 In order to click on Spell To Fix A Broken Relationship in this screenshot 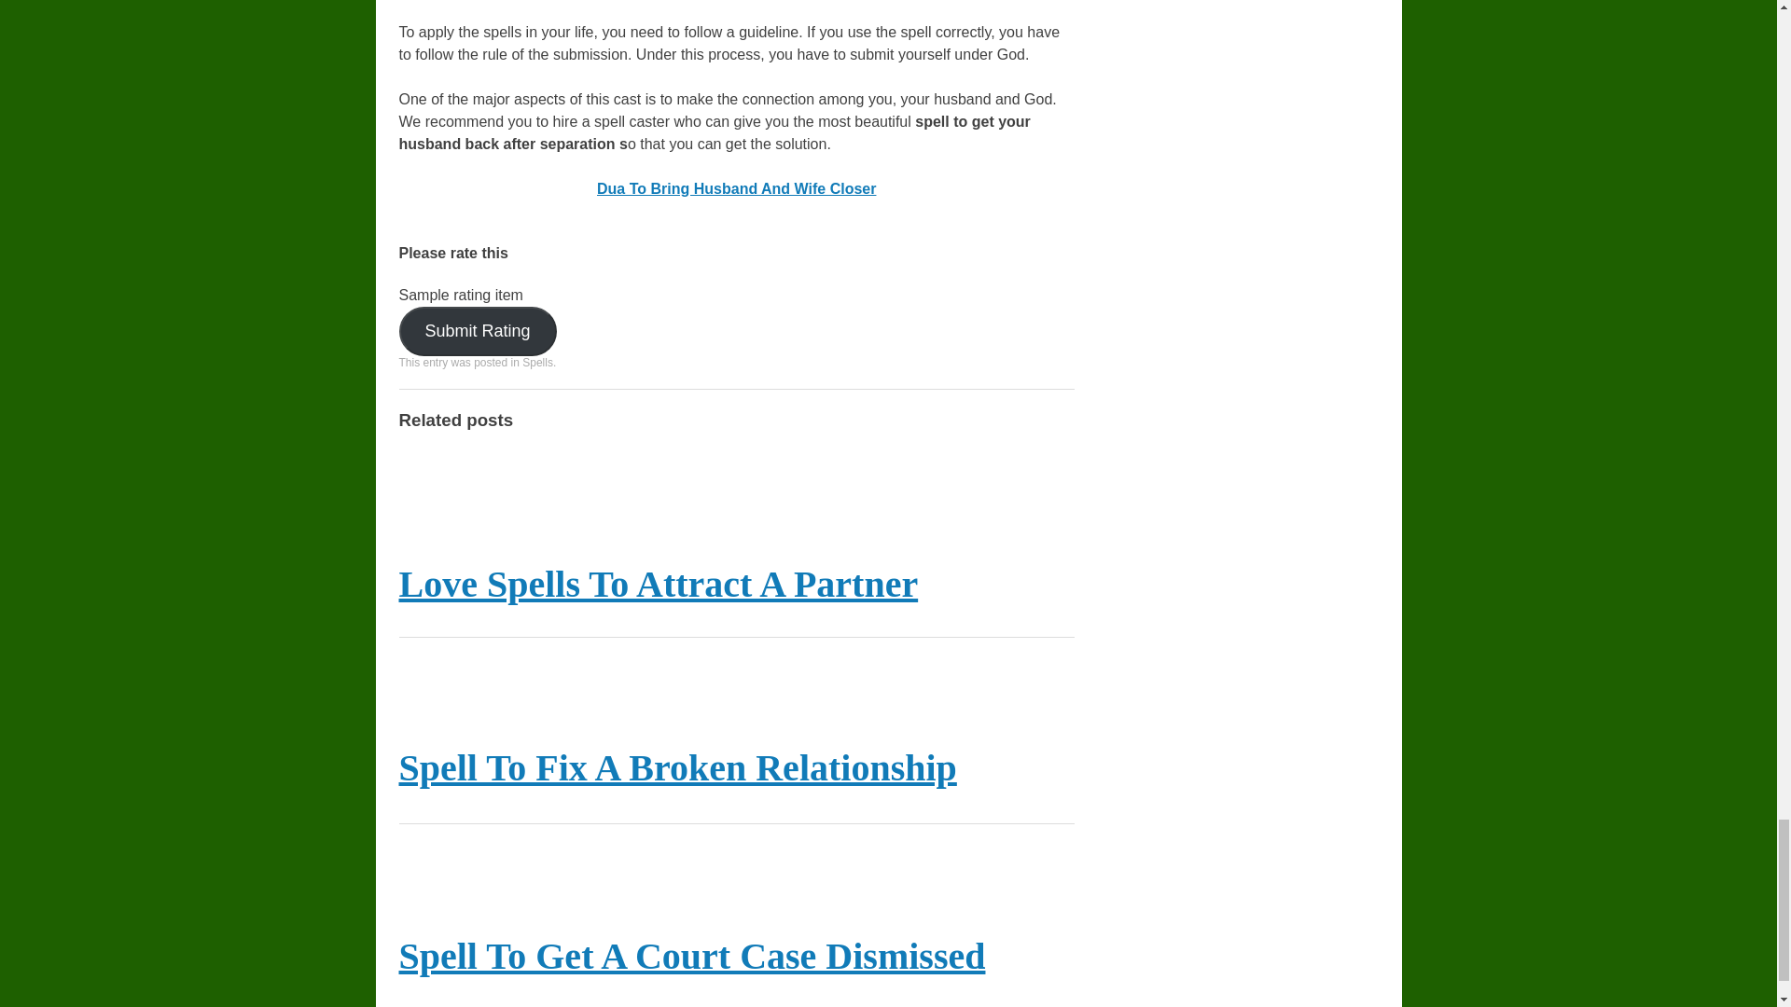, I will do `click(677, 767)`.